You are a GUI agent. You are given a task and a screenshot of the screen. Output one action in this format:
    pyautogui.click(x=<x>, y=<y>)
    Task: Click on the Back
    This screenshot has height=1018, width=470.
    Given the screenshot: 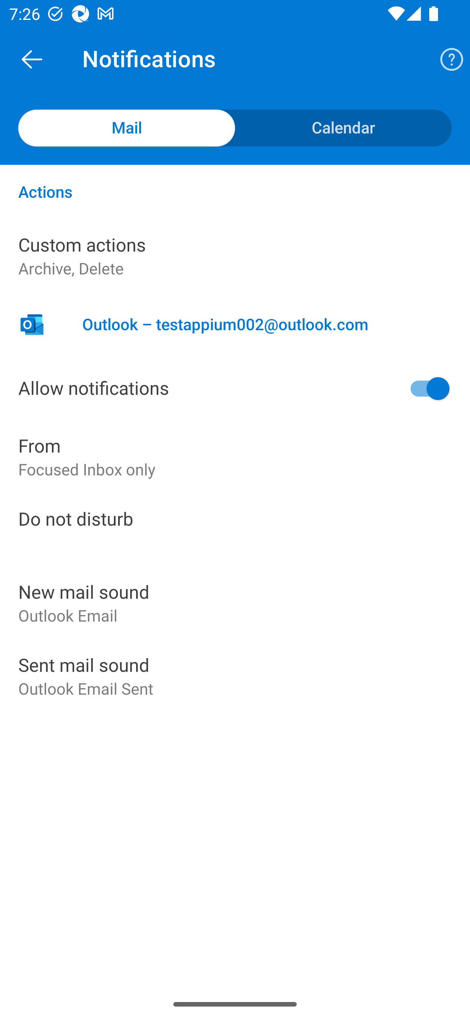 What is the action you would take?
    pyautogui.click(x=32, y=59)
    